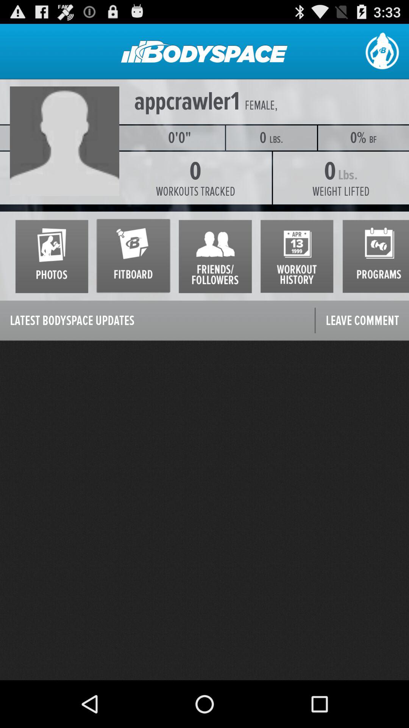  What do you see at coordinates (158, 321) in the screenshot?
I see `press the item to the left of leave comment item` at bounding box center [158, 321].